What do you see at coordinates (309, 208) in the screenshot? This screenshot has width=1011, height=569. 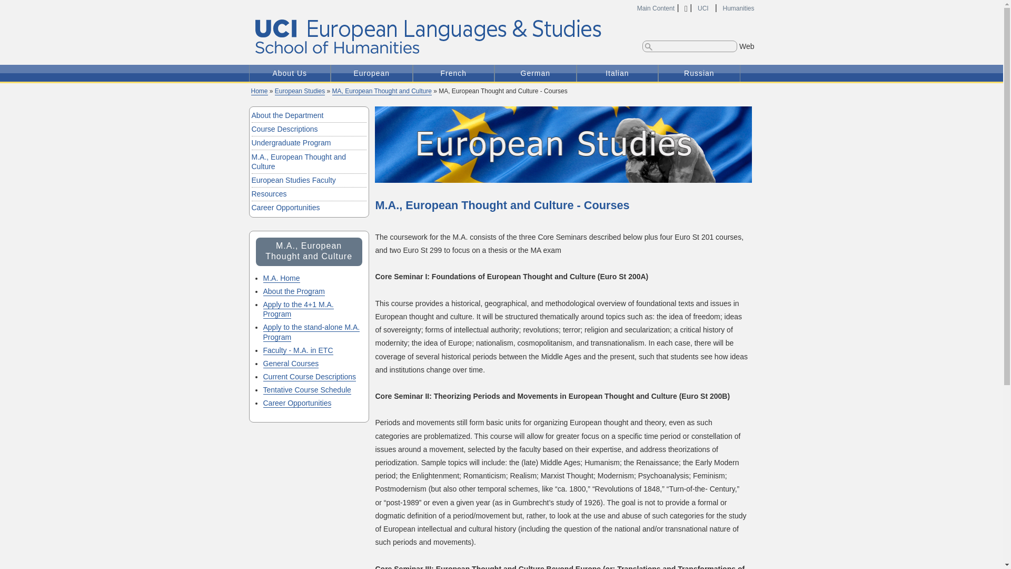 I see `Careers to Consider` at bounding box center [309, 208].